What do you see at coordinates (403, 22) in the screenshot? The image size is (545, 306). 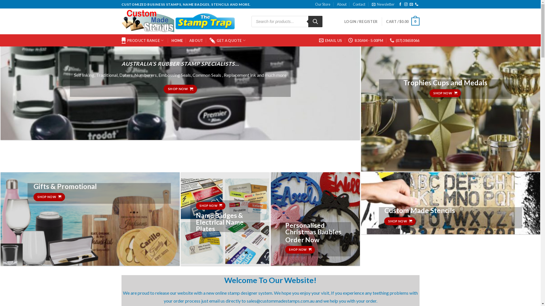 I see `CART / $0.00
0` at bounding box center [403, 22].